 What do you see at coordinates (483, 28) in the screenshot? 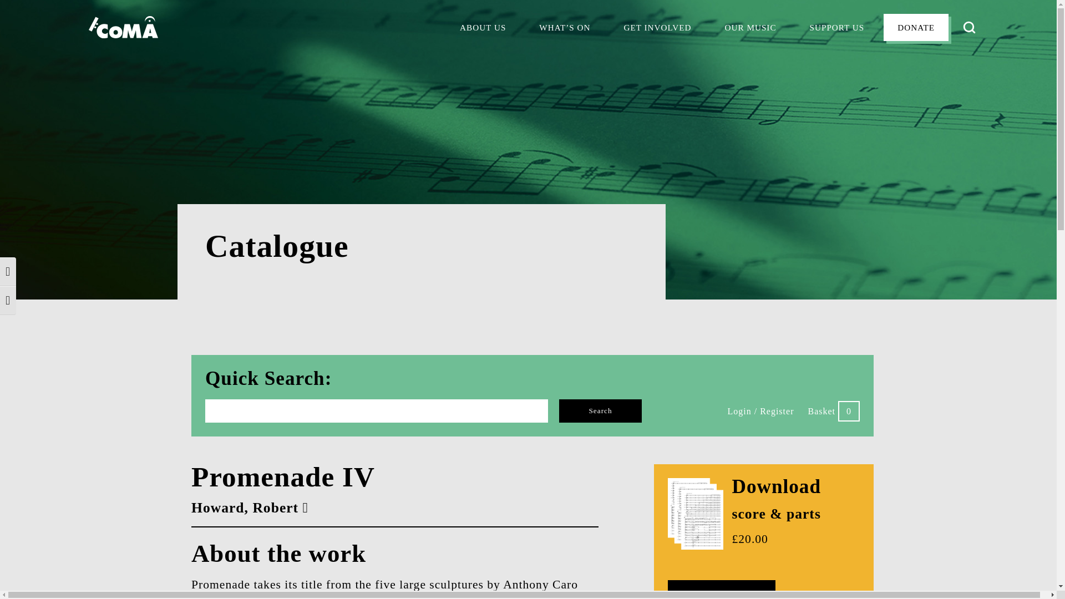
I see `ABOUT US` at bounding box center [483, 28].